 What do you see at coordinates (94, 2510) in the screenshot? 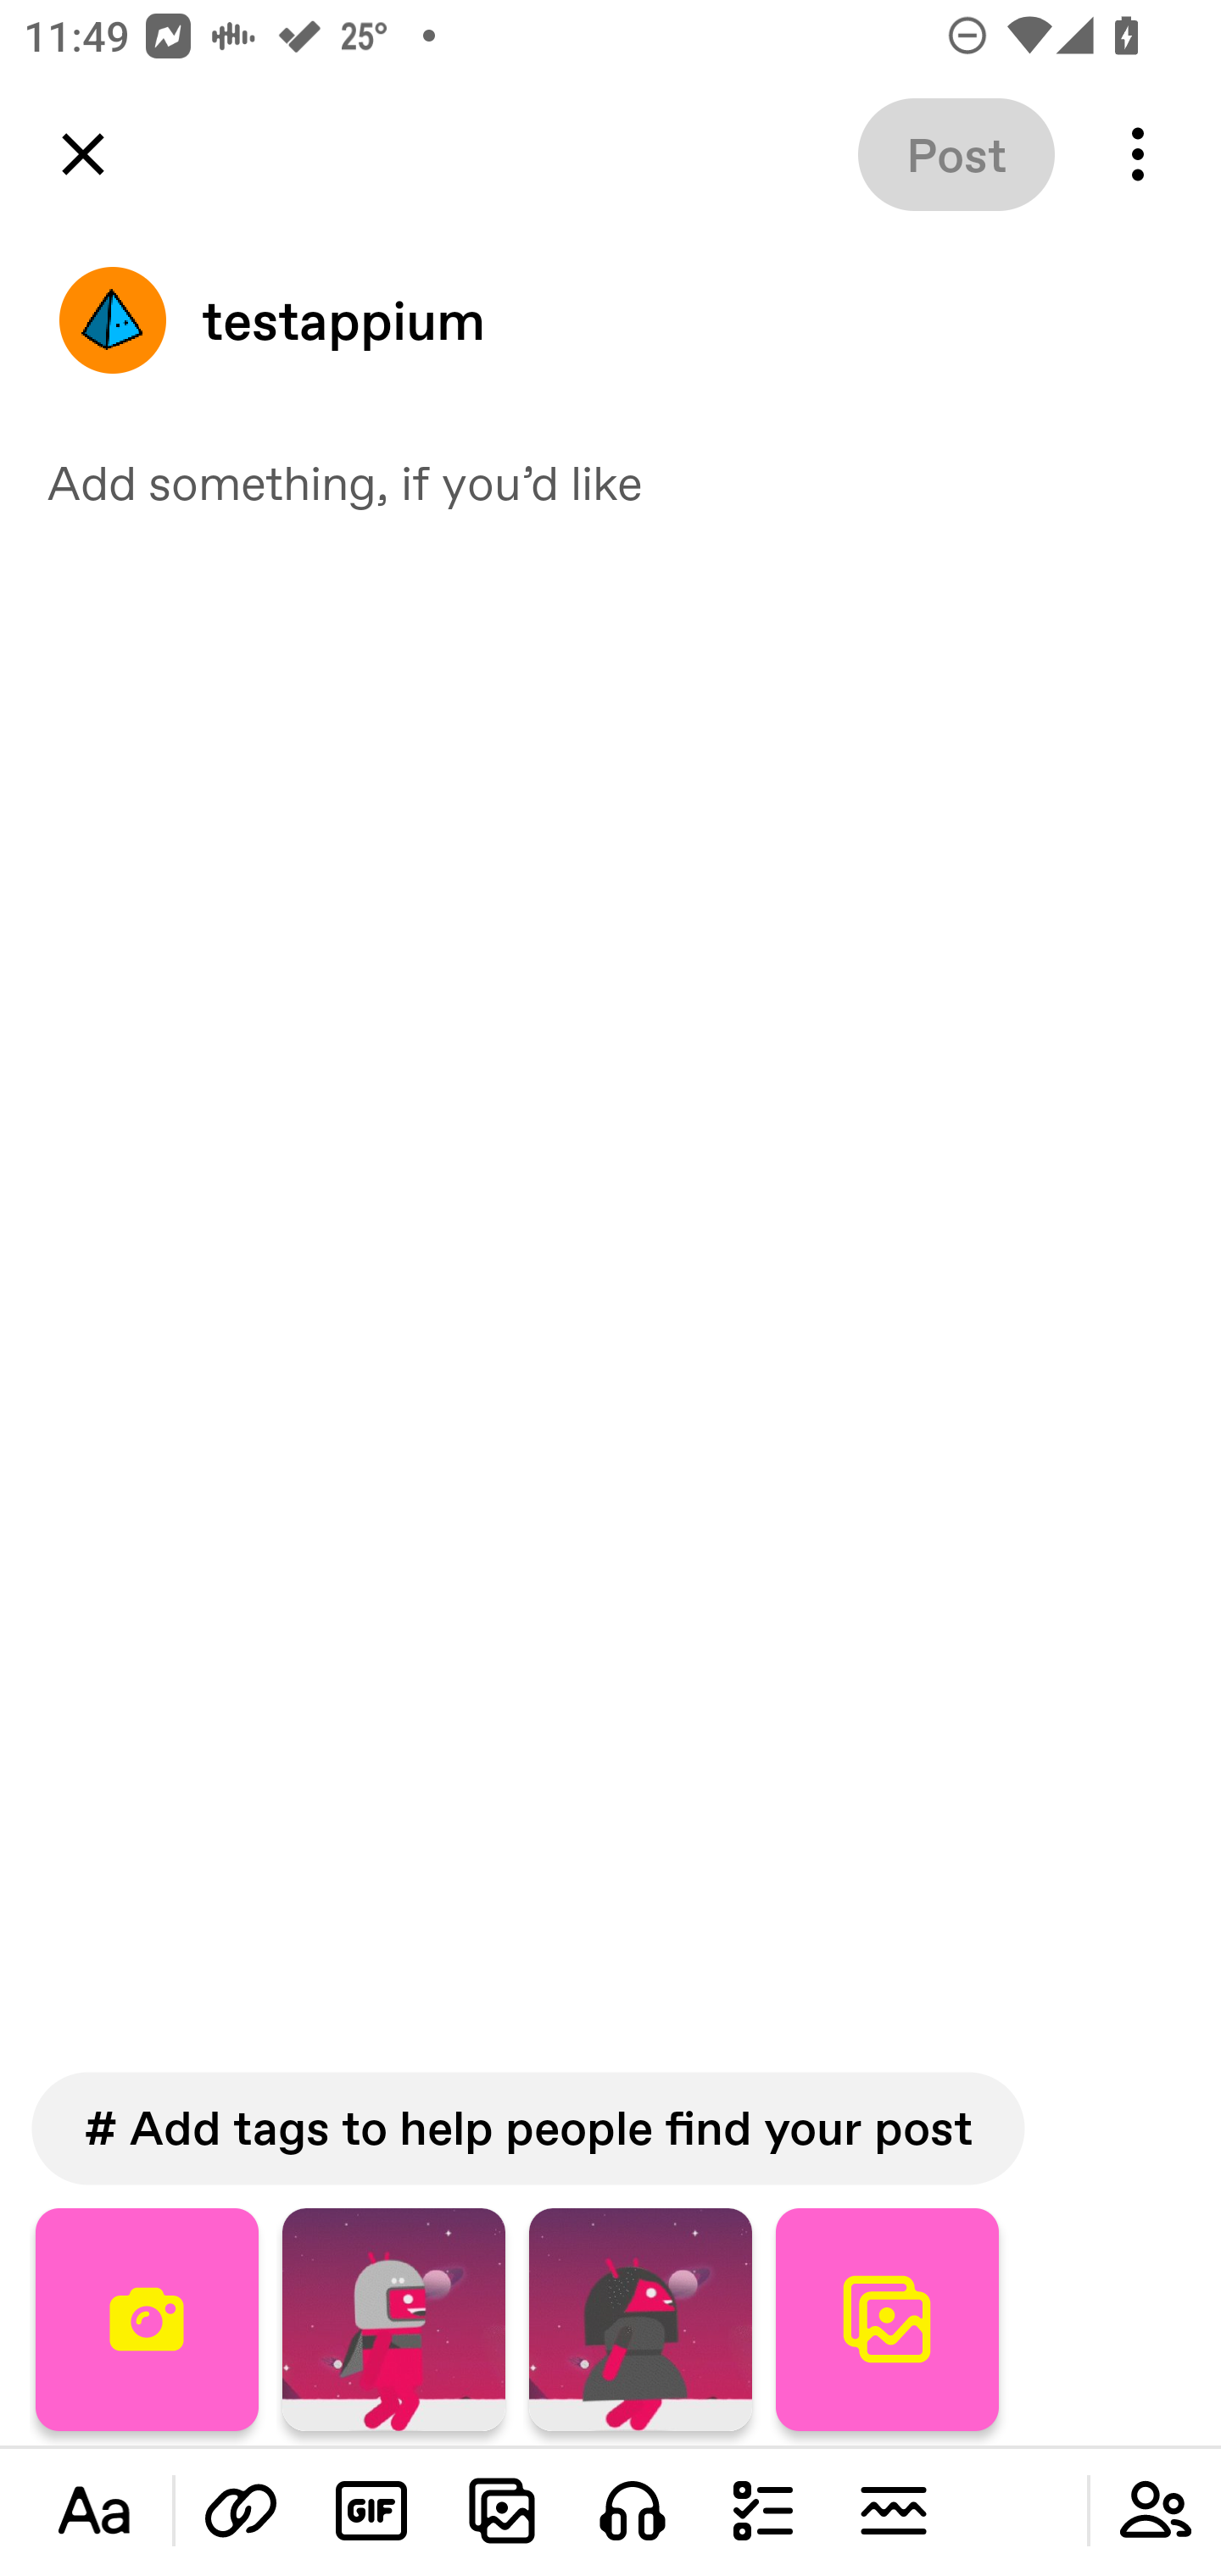
I see `Add text to post` at bounding box center [94, 2510].